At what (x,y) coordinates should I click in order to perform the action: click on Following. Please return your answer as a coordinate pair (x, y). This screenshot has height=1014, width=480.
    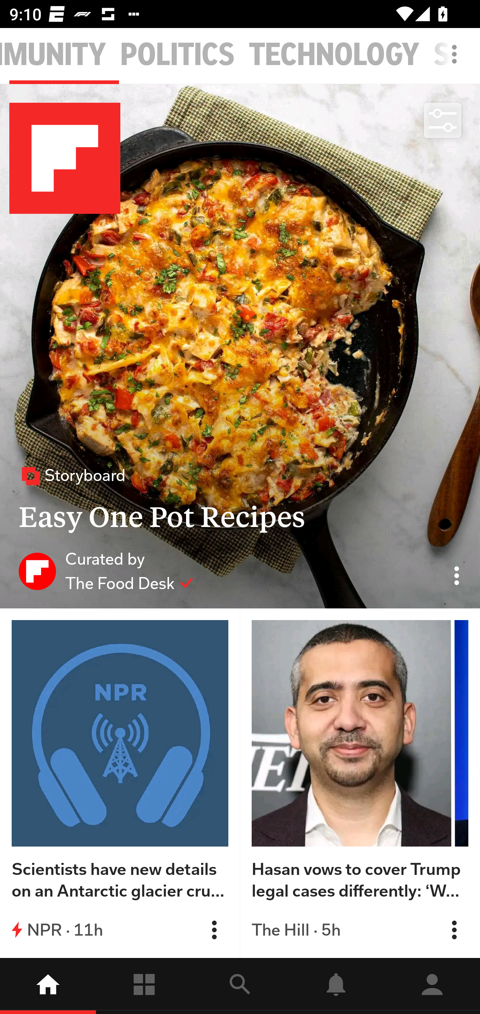
    Looking at the image, I should click on (144, 986).